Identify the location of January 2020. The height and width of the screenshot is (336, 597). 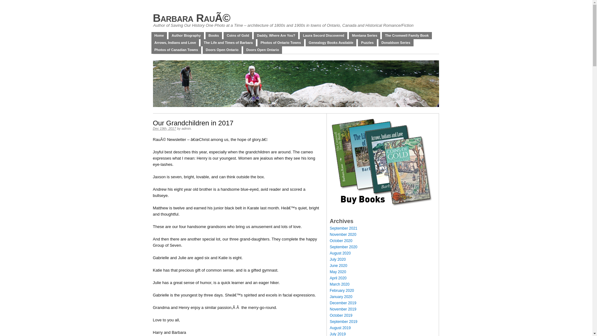
(341, 297).